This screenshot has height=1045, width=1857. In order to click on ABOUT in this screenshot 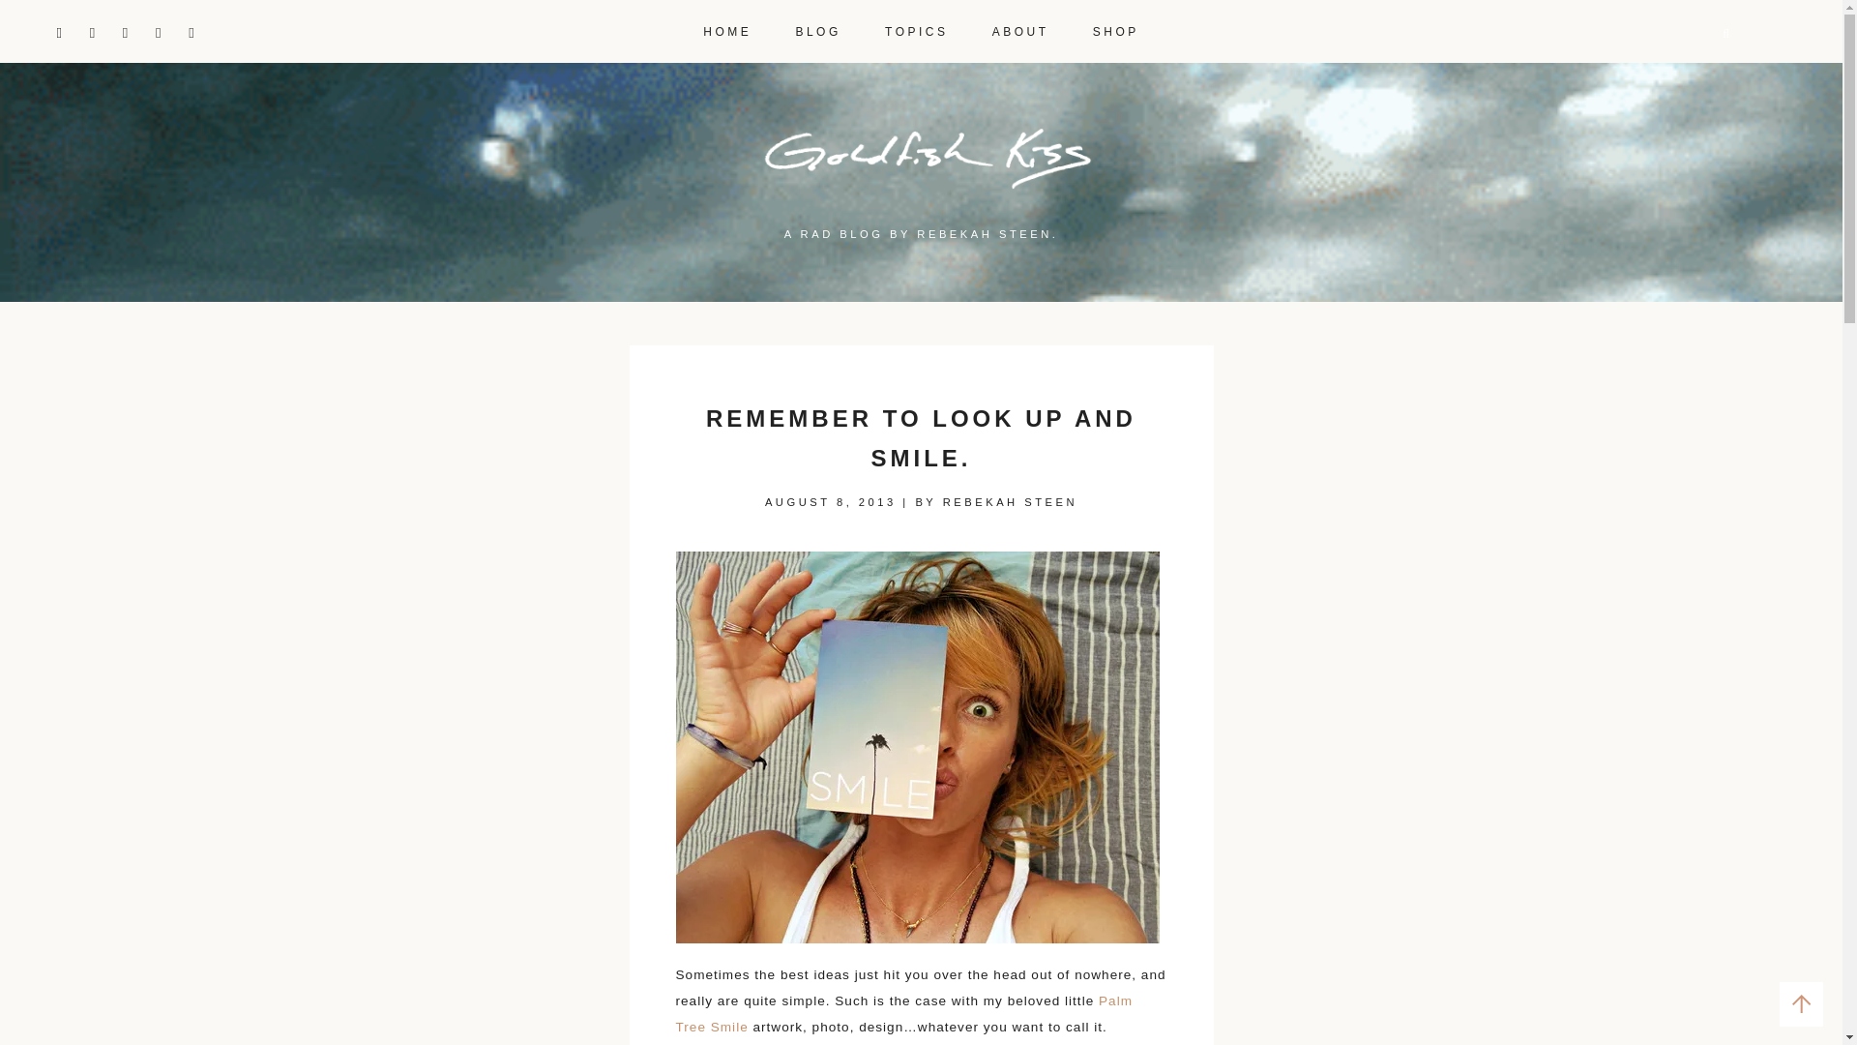, I will do `click(1019, 24)`.